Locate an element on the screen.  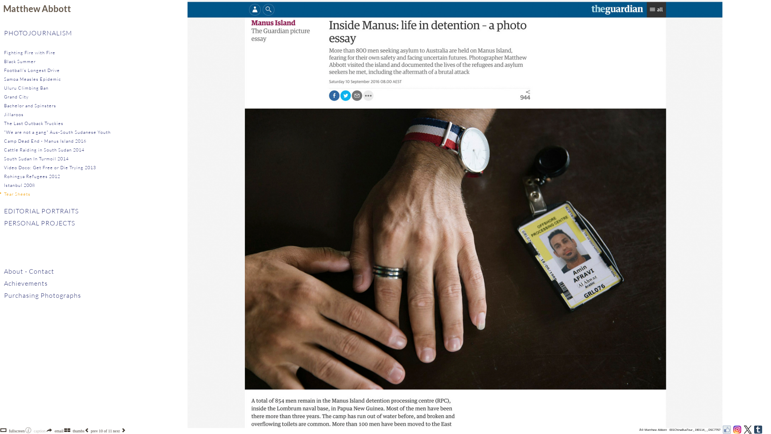
Istanbul 2008 is located at coordinates (19, 185).